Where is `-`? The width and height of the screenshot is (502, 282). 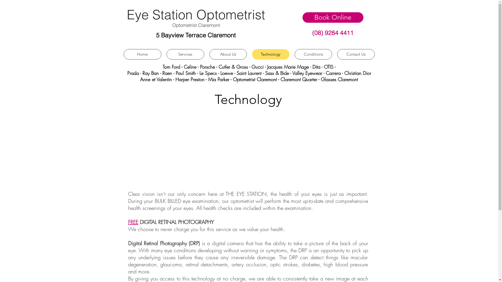 - is located at coordinates (161, 73).